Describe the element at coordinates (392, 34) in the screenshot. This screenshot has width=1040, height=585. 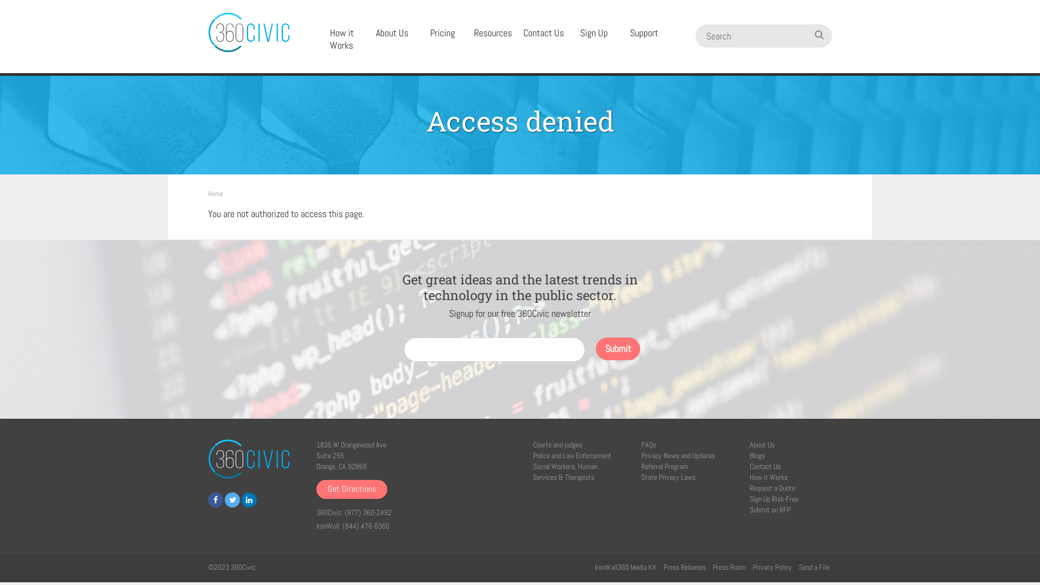
I see `About Us` at that location.